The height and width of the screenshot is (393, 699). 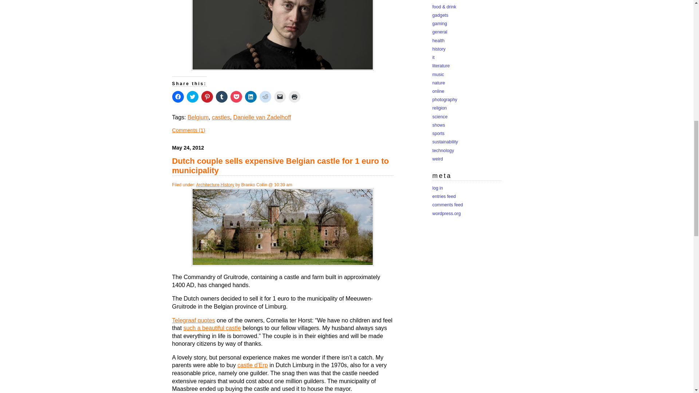 What do you see at coordinates (198, 117) in the screenshot?
I see `Belgium` at bounding box center [198, 117].